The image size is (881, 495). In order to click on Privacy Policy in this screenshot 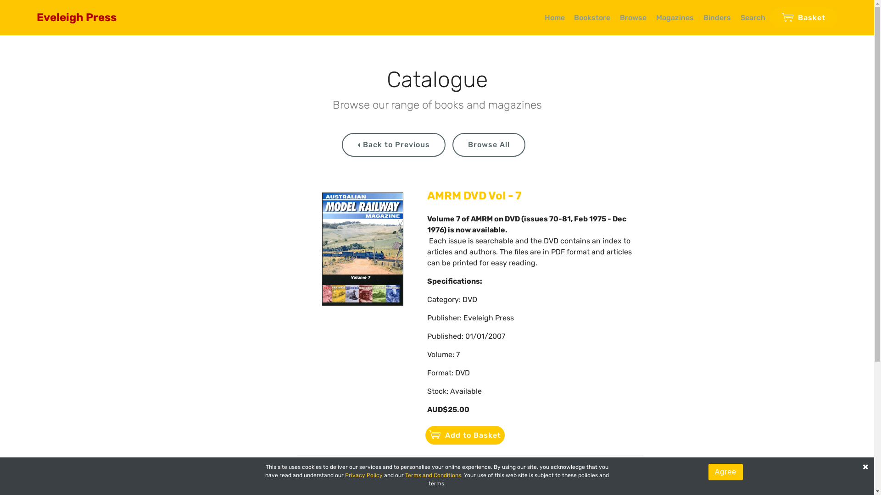, I will do `click(364, 475)`.